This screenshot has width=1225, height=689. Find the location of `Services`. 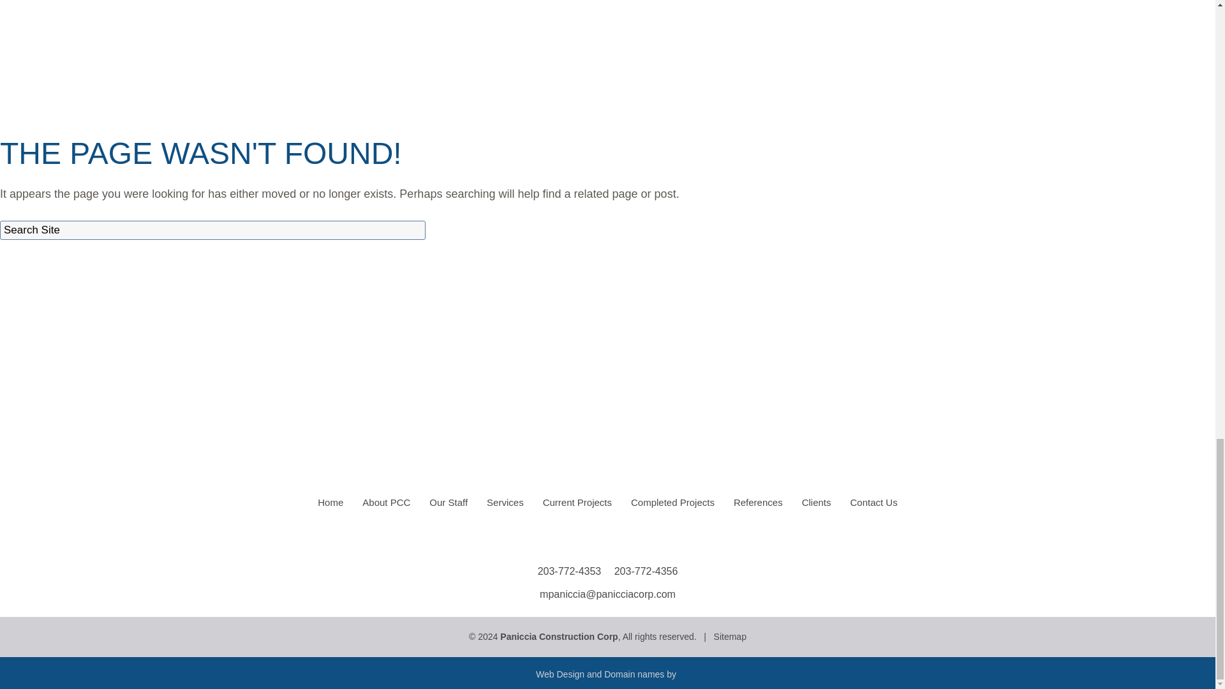

Services is located at coordinates (505, 503).